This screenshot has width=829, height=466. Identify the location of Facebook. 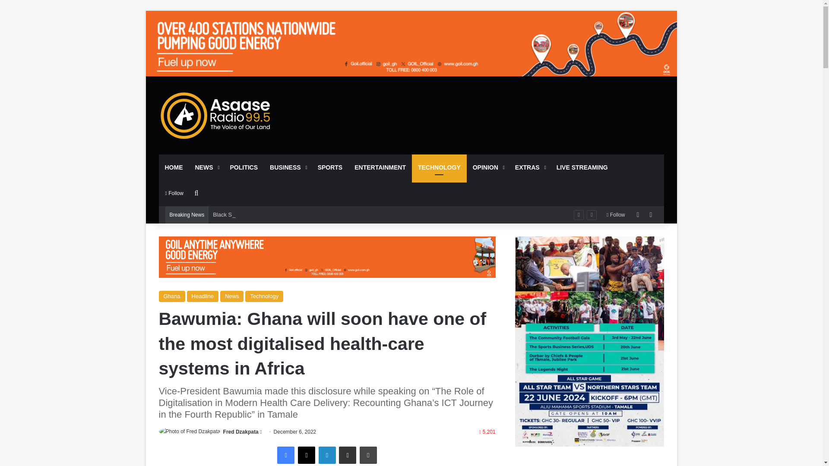
(285, 455).